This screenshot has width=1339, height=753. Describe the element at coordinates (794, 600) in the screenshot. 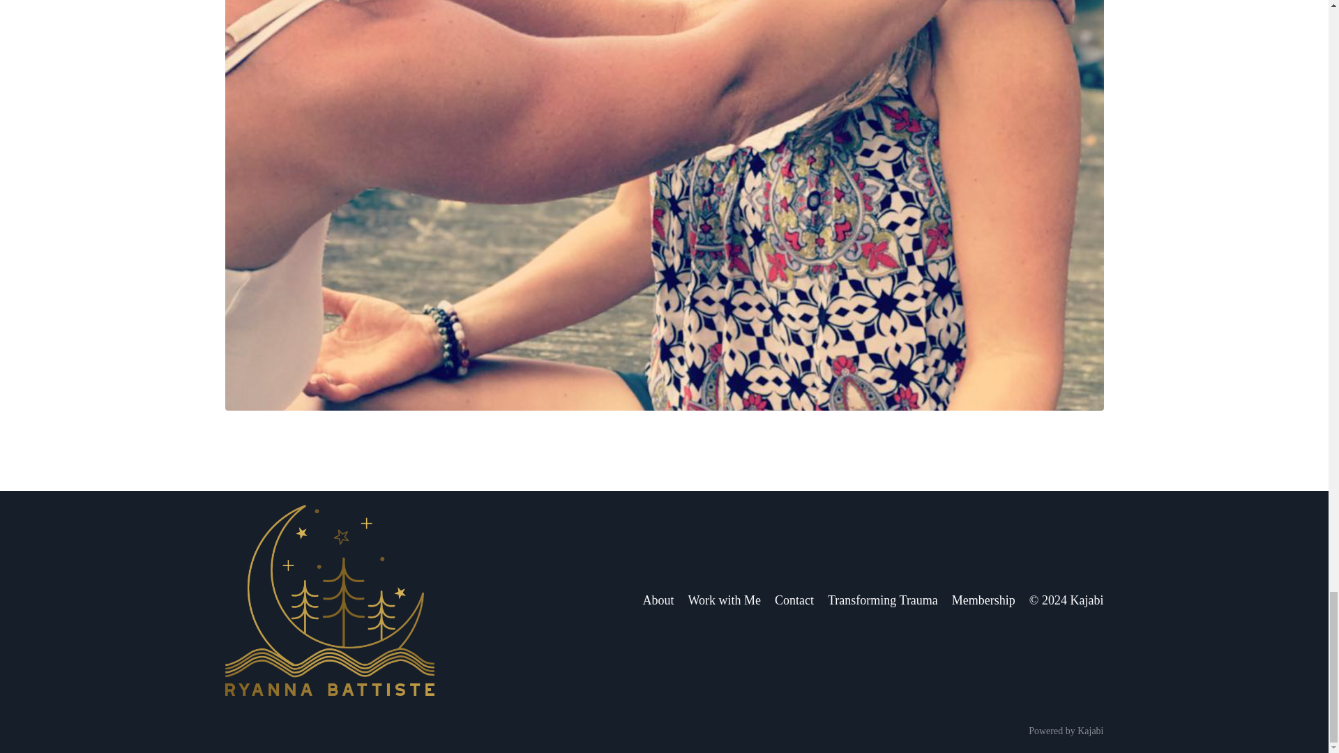

I see `Contact` at that location.